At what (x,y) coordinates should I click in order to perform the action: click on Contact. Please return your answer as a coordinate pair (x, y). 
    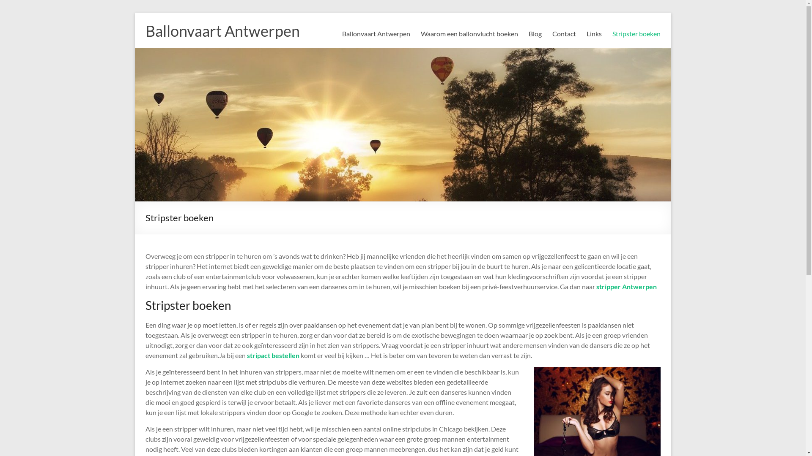
    Looking at the image, I should click on (564, 34).